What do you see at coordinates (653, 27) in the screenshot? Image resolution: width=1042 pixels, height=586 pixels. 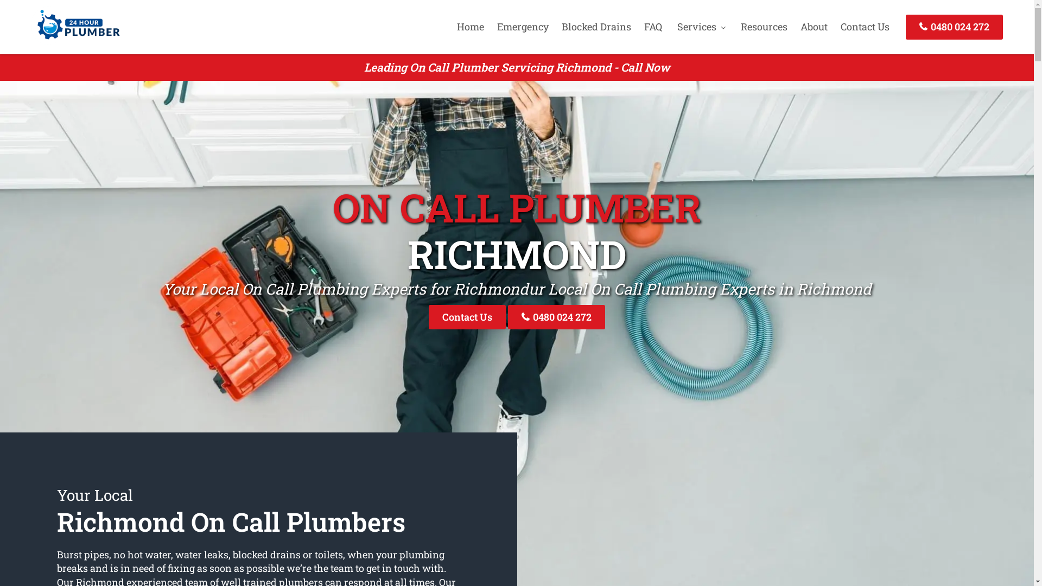 I see `FAQ` at bounding box center [653, 27].